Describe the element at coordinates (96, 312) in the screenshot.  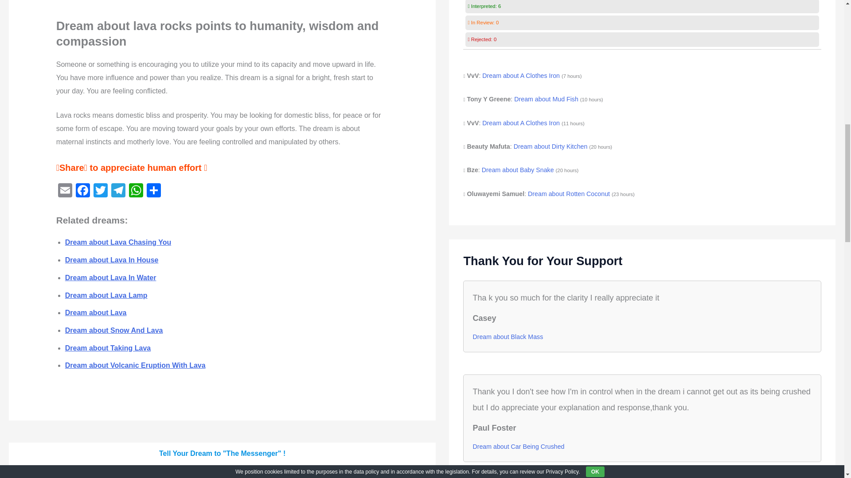
I see `Dream about Lava` at that location.